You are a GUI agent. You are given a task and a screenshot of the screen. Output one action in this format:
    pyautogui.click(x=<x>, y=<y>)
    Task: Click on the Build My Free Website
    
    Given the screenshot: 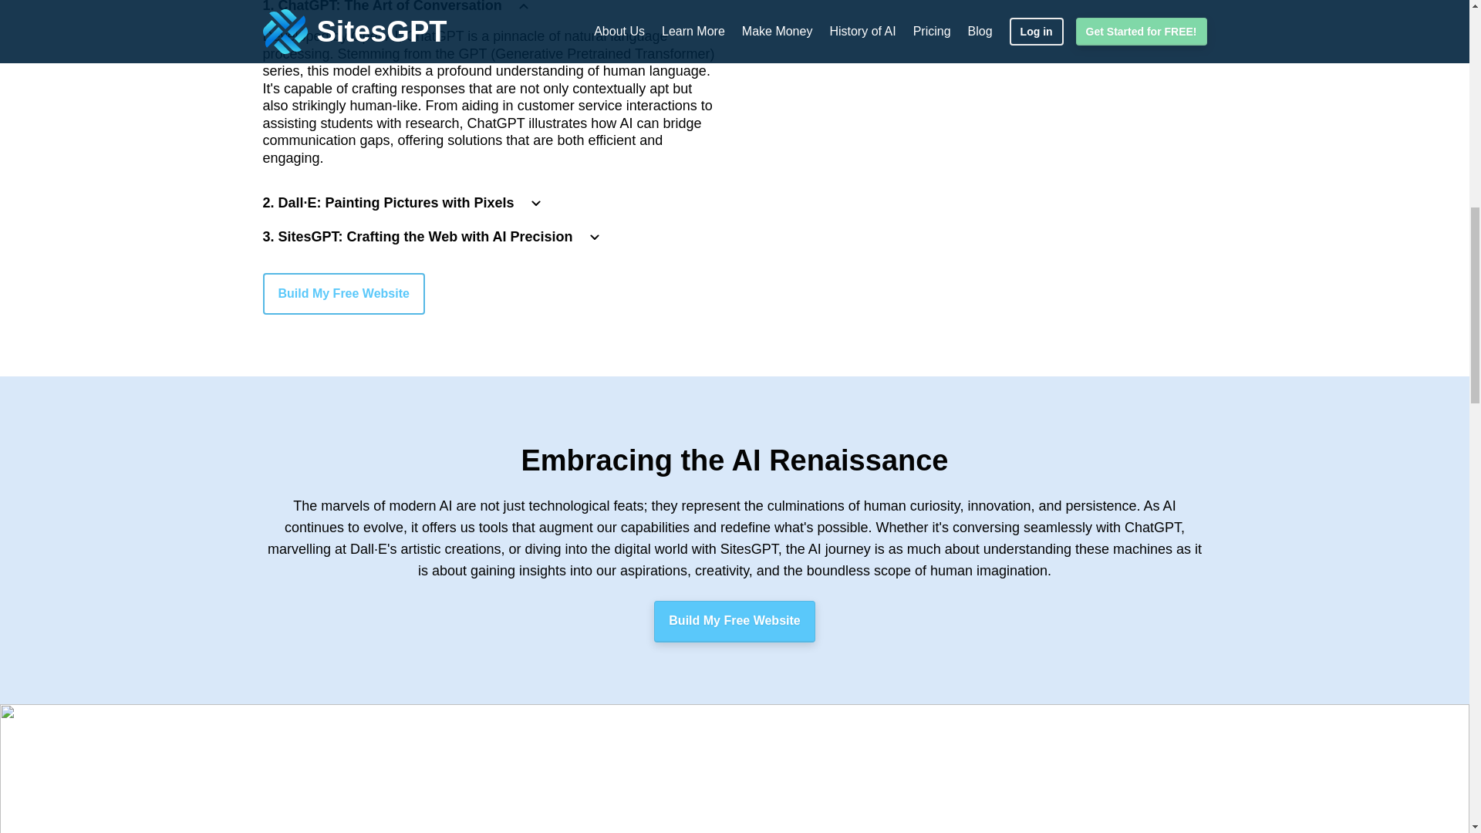 What is the action you would take?
    pyautogui.click(x=342, y=294)
    